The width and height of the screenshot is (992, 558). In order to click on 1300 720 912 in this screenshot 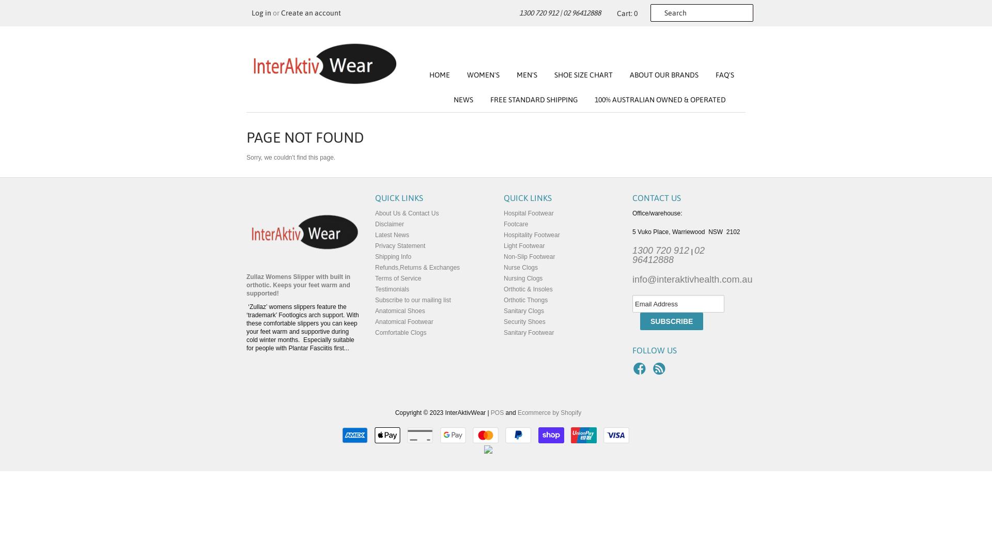, I will do `click(661, 251)`.